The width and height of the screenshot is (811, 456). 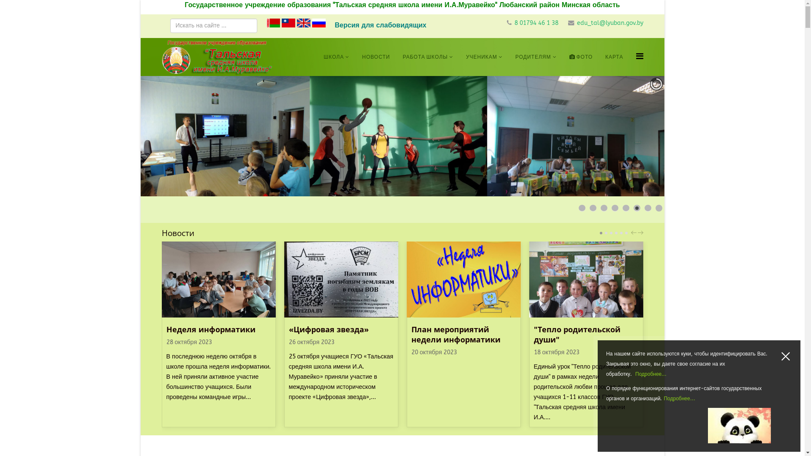 What do you see at coordinates (536, 23) in the screenshot?
I see `8 01794 46 1 38` at bounding box center [536, 23].